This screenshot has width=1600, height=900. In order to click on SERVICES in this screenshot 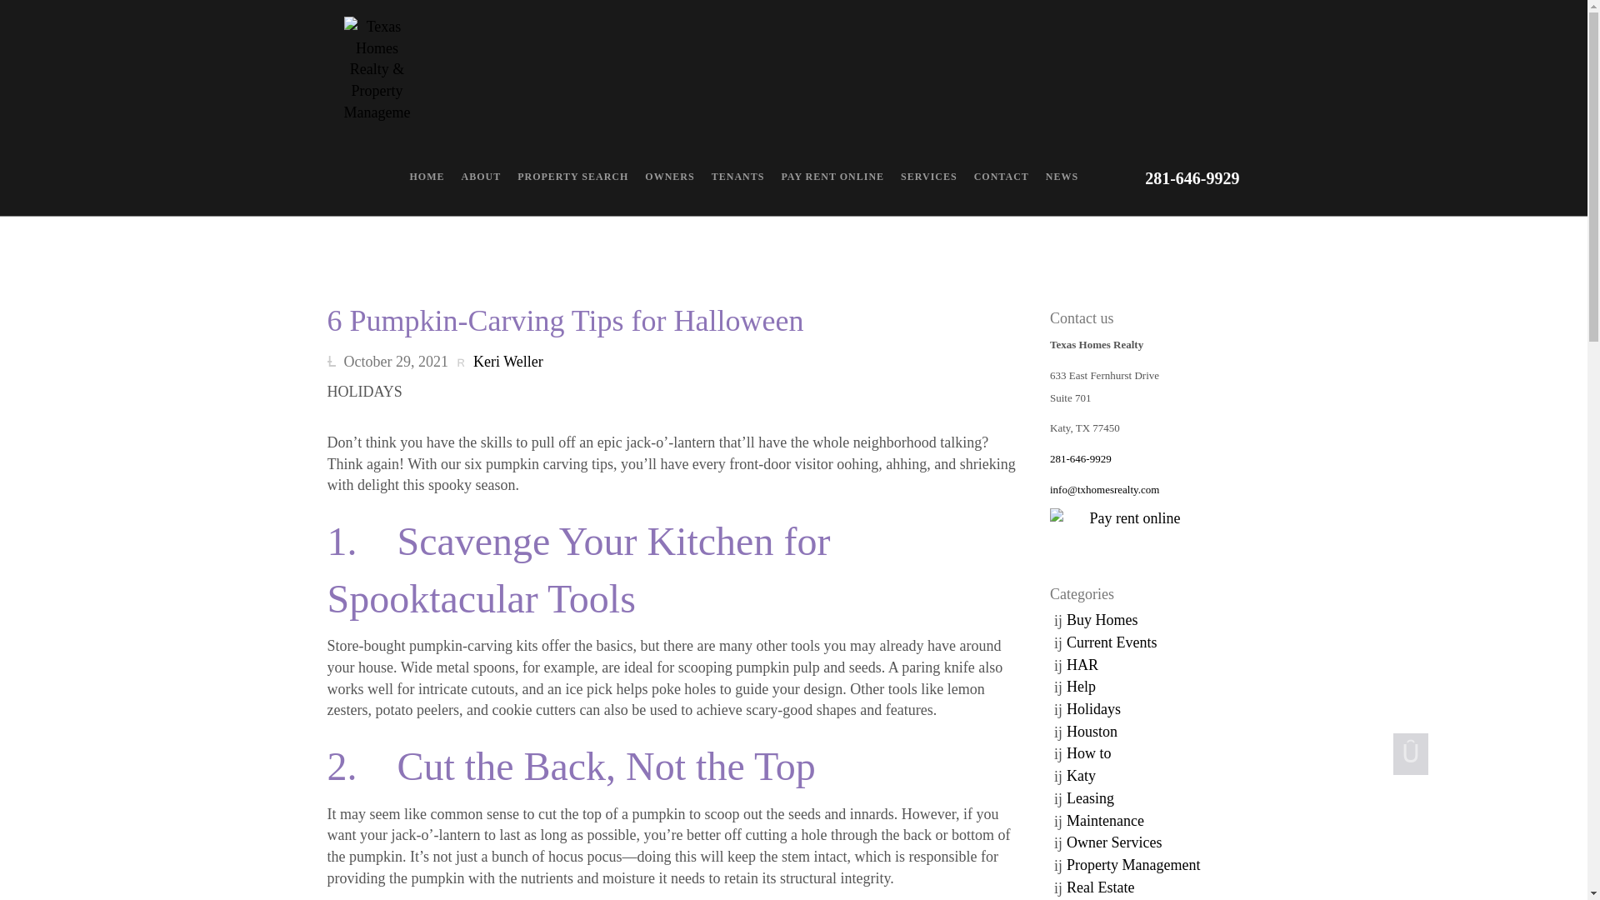, I will do `click(929, 177)`.